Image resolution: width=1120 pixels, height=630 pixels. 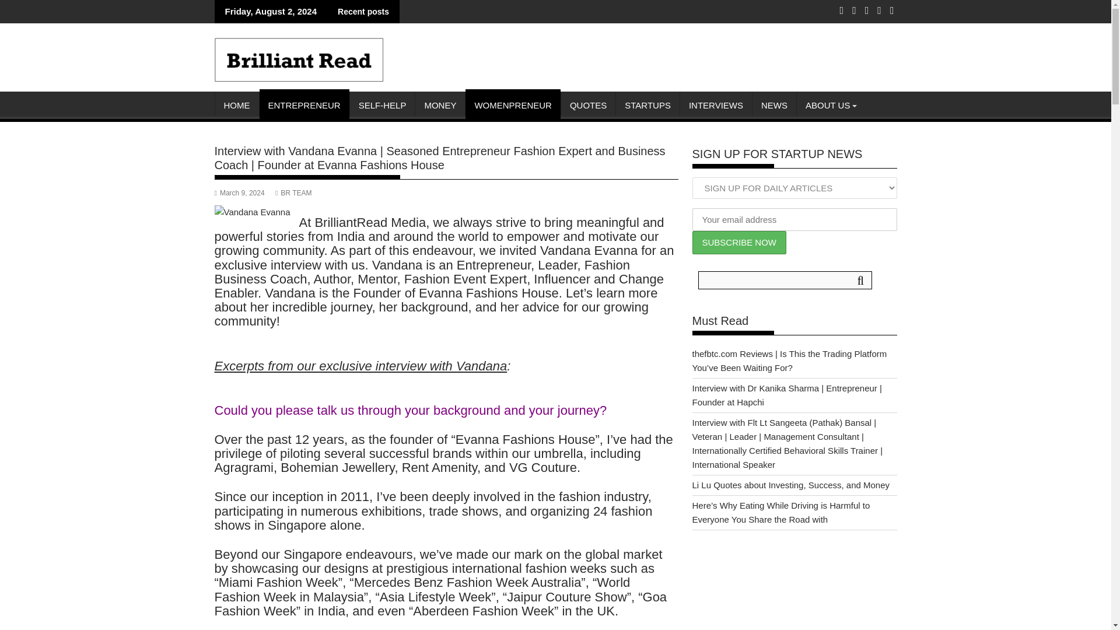 I want to click on personal finance, so click(x=440, y=105).